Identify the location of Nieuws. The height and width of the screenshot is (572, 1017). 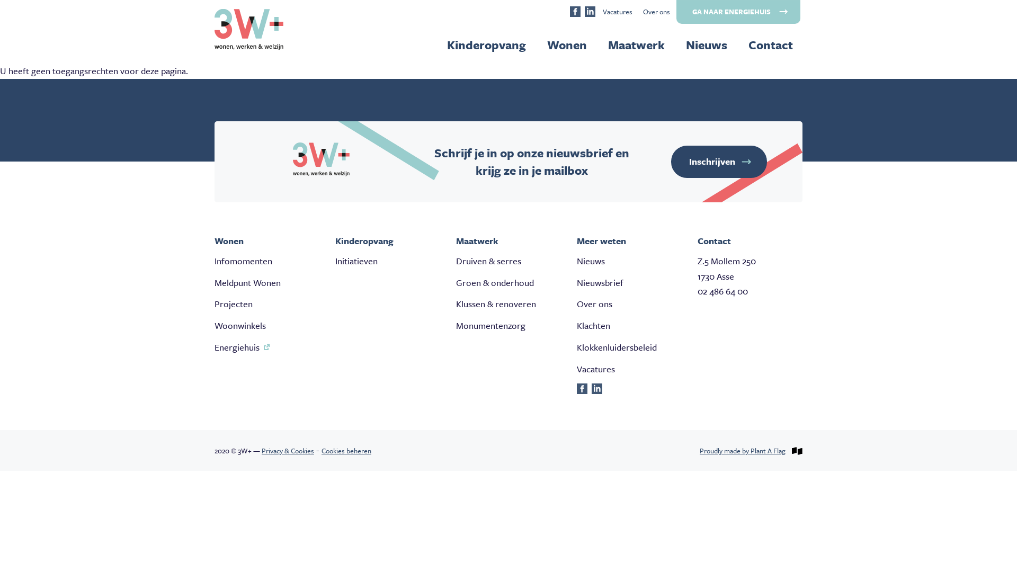
(591, 261).